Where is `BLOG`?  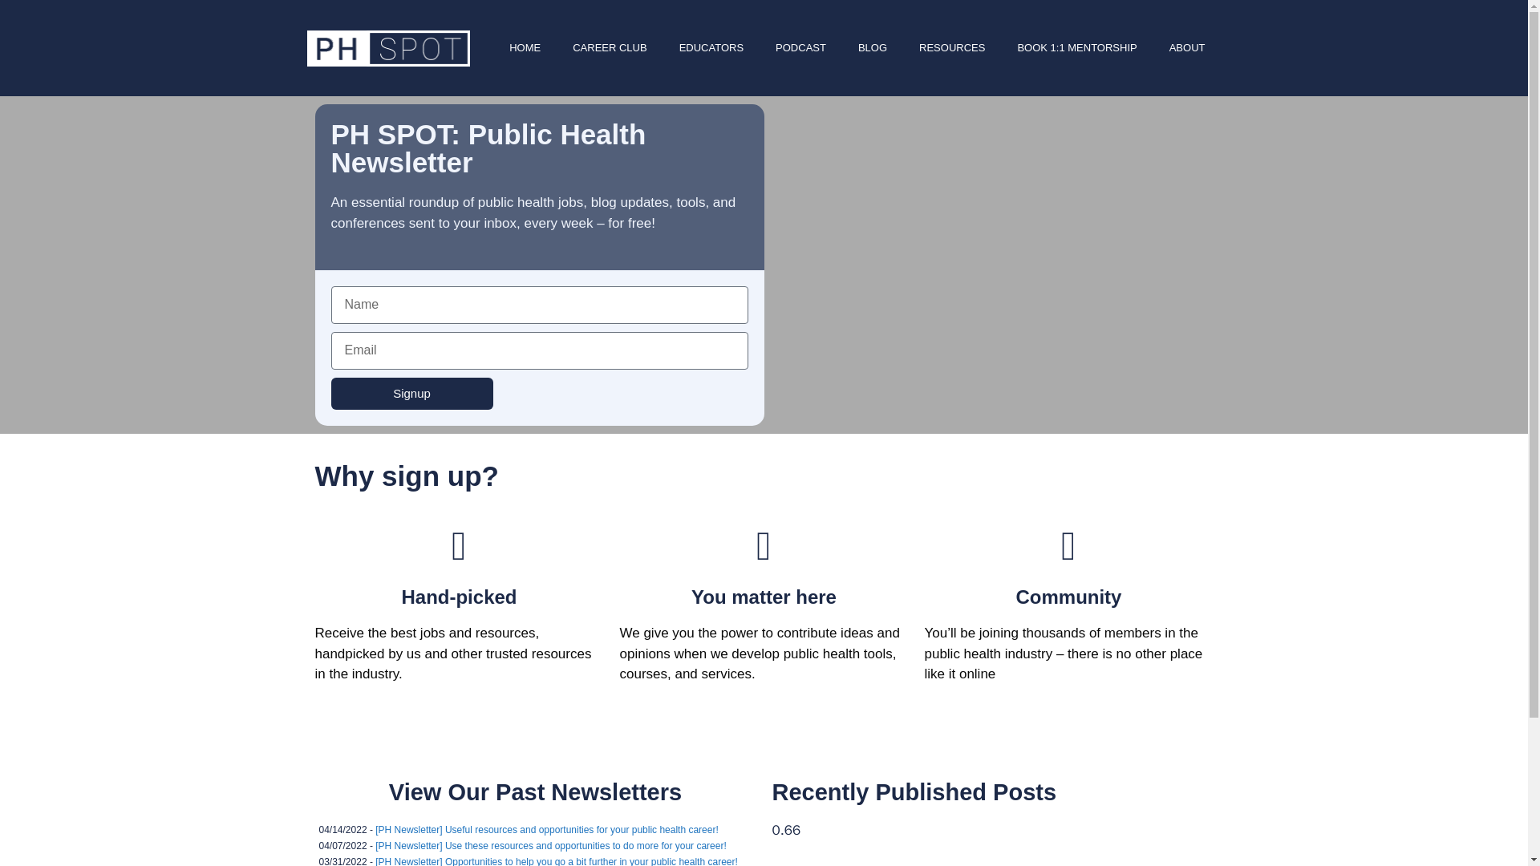 BLOG is located at coordinates (873, 48).